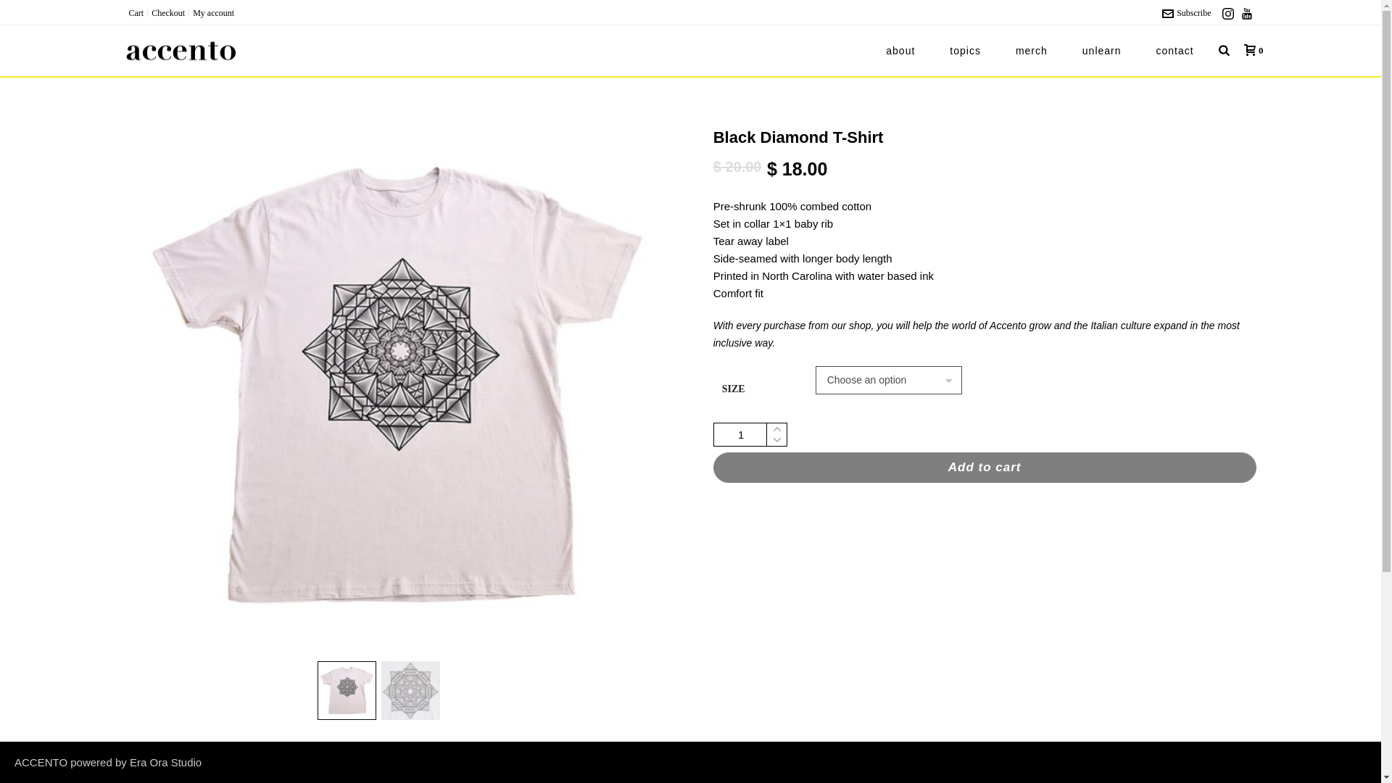 The image size is (1392, 783). What do you see at coordinates (900, 49) in the screenshot?
I see `about` at bounding box center [900, 49].